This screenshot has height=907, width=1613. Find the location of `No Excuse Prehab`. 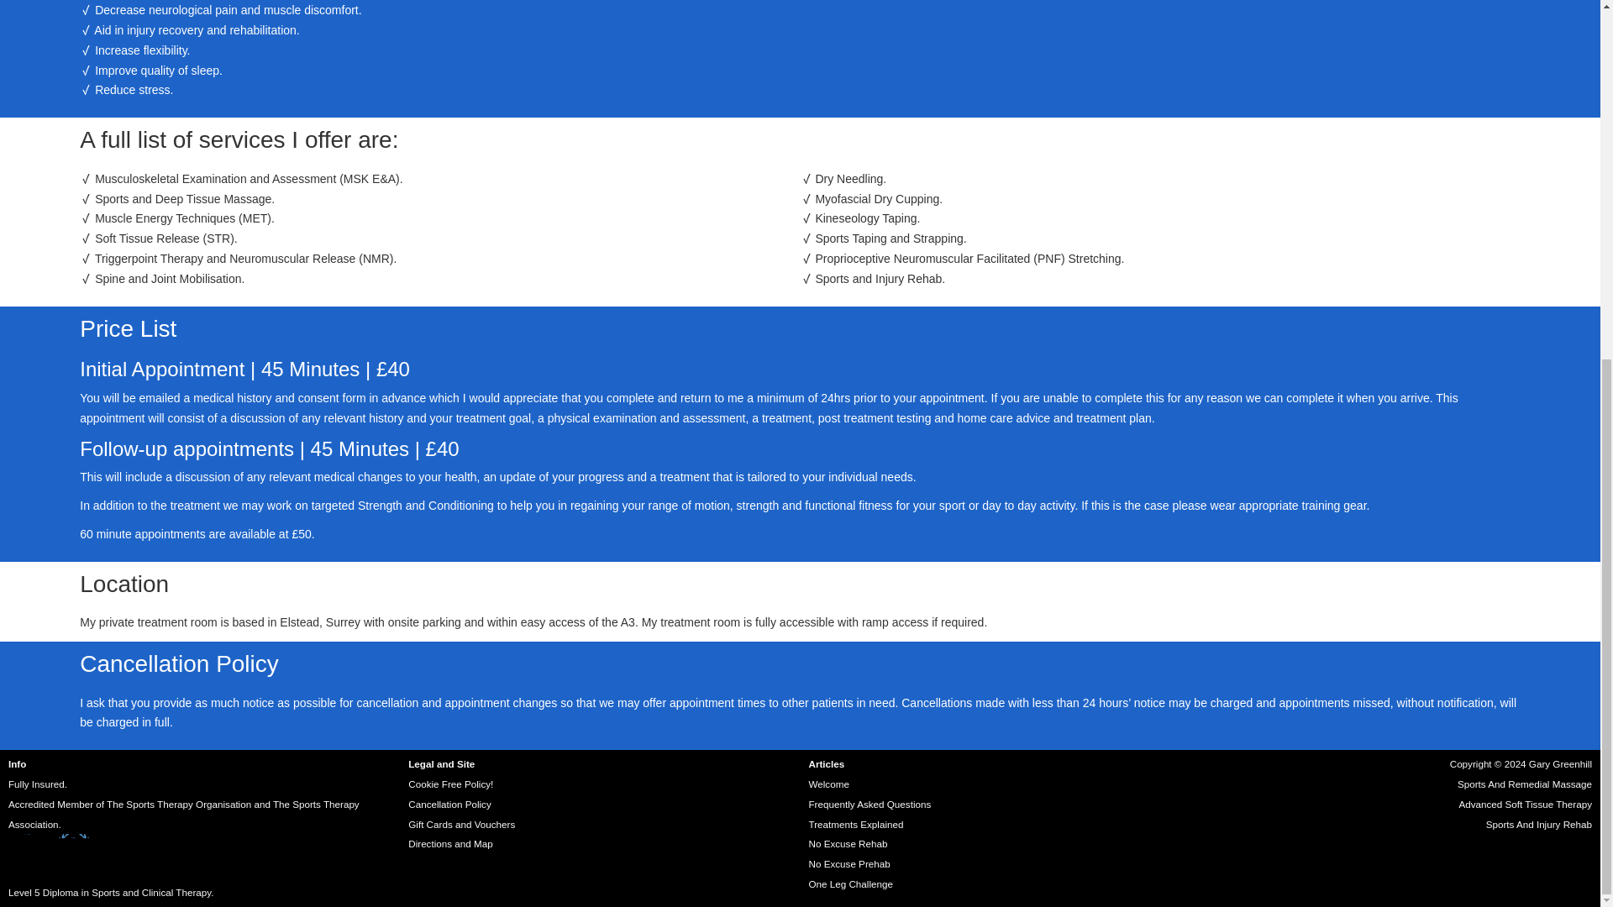

No Excuse Prehab is located at coordinates (849, 863).